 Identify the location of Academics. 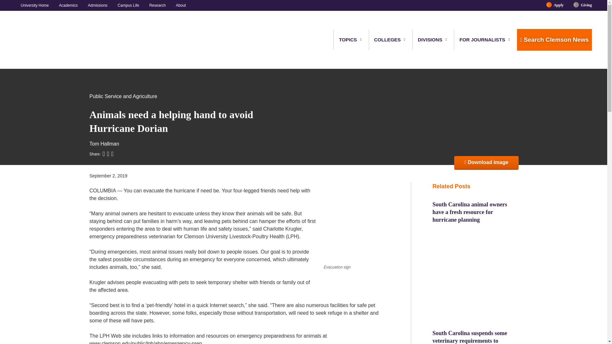
(68, 5).